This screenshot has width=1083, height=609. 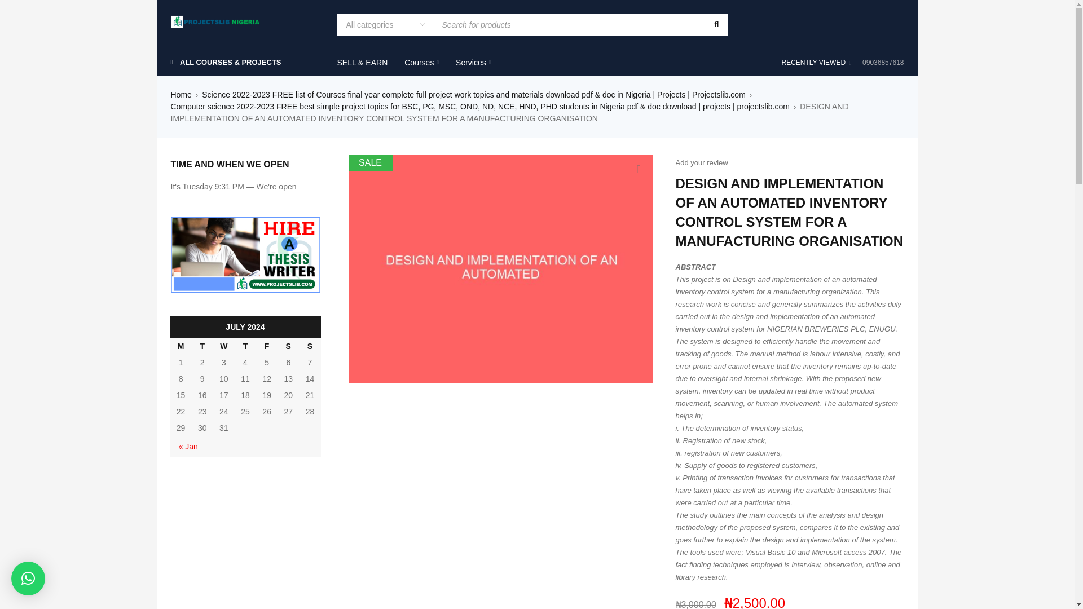 What do you see at coordinates (202, 346) in the screenshot?
I see `Tuesday` at bounding box center [202, 346].